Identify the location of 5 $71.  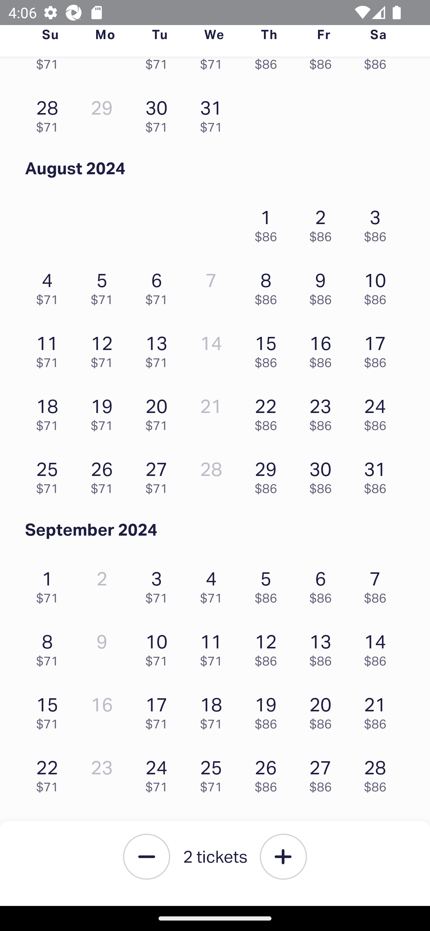
(105, 286).